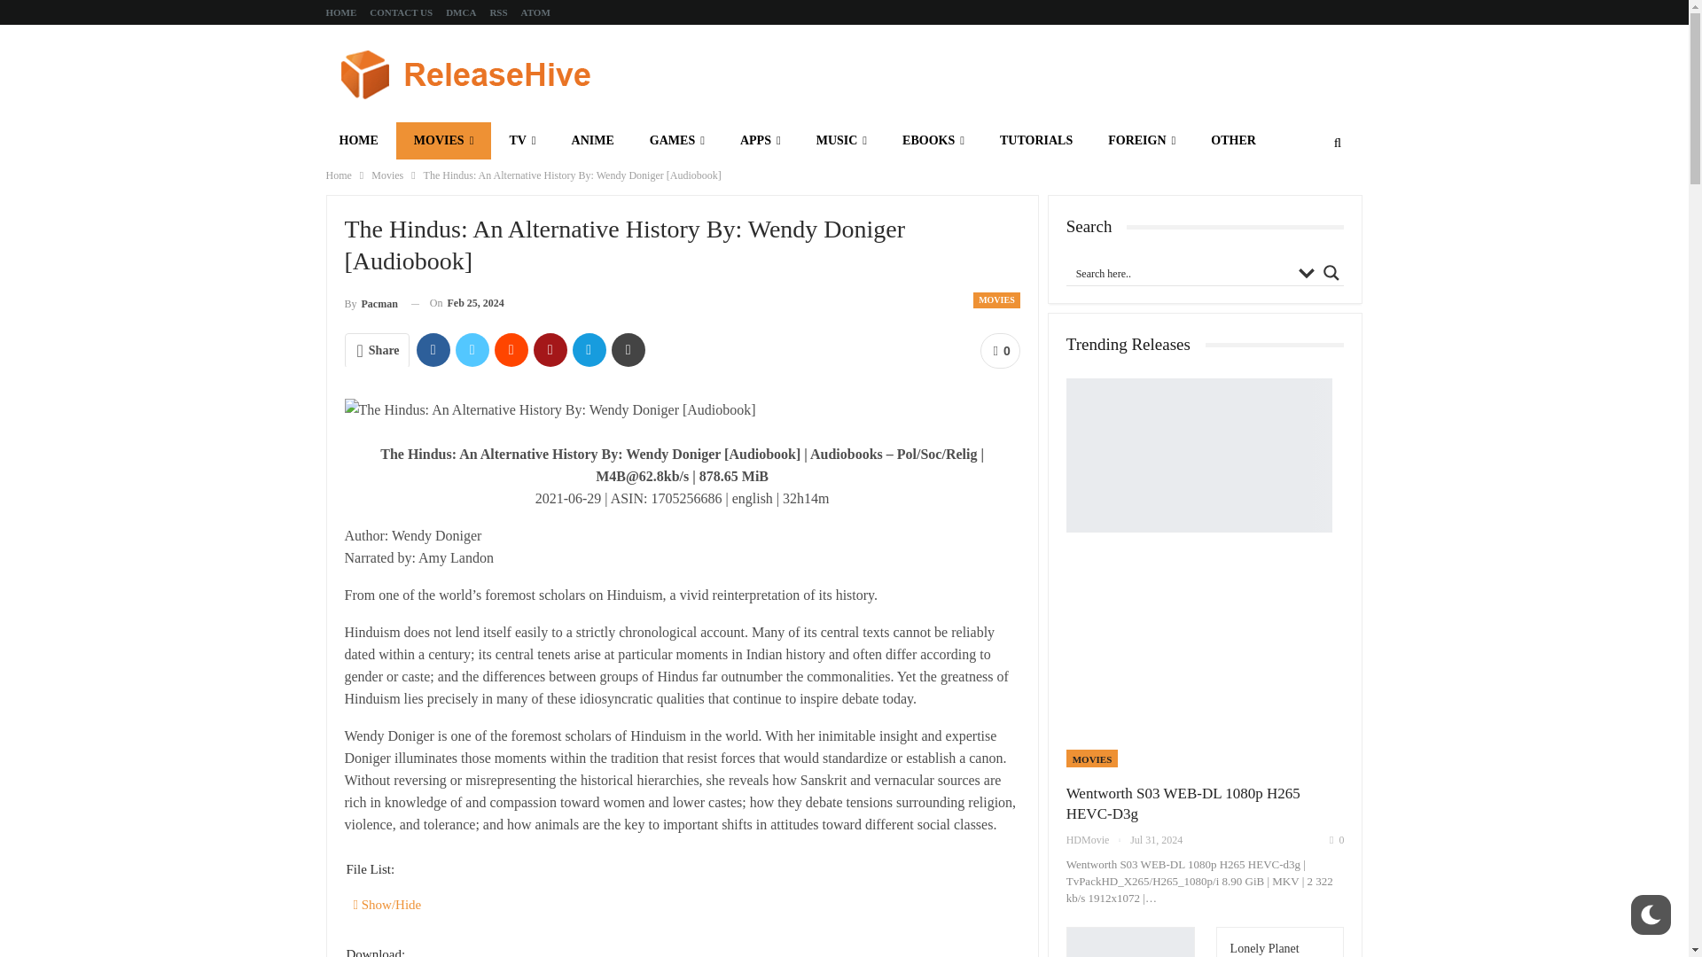  I want to click on EBOOKS, so click(933, 141).